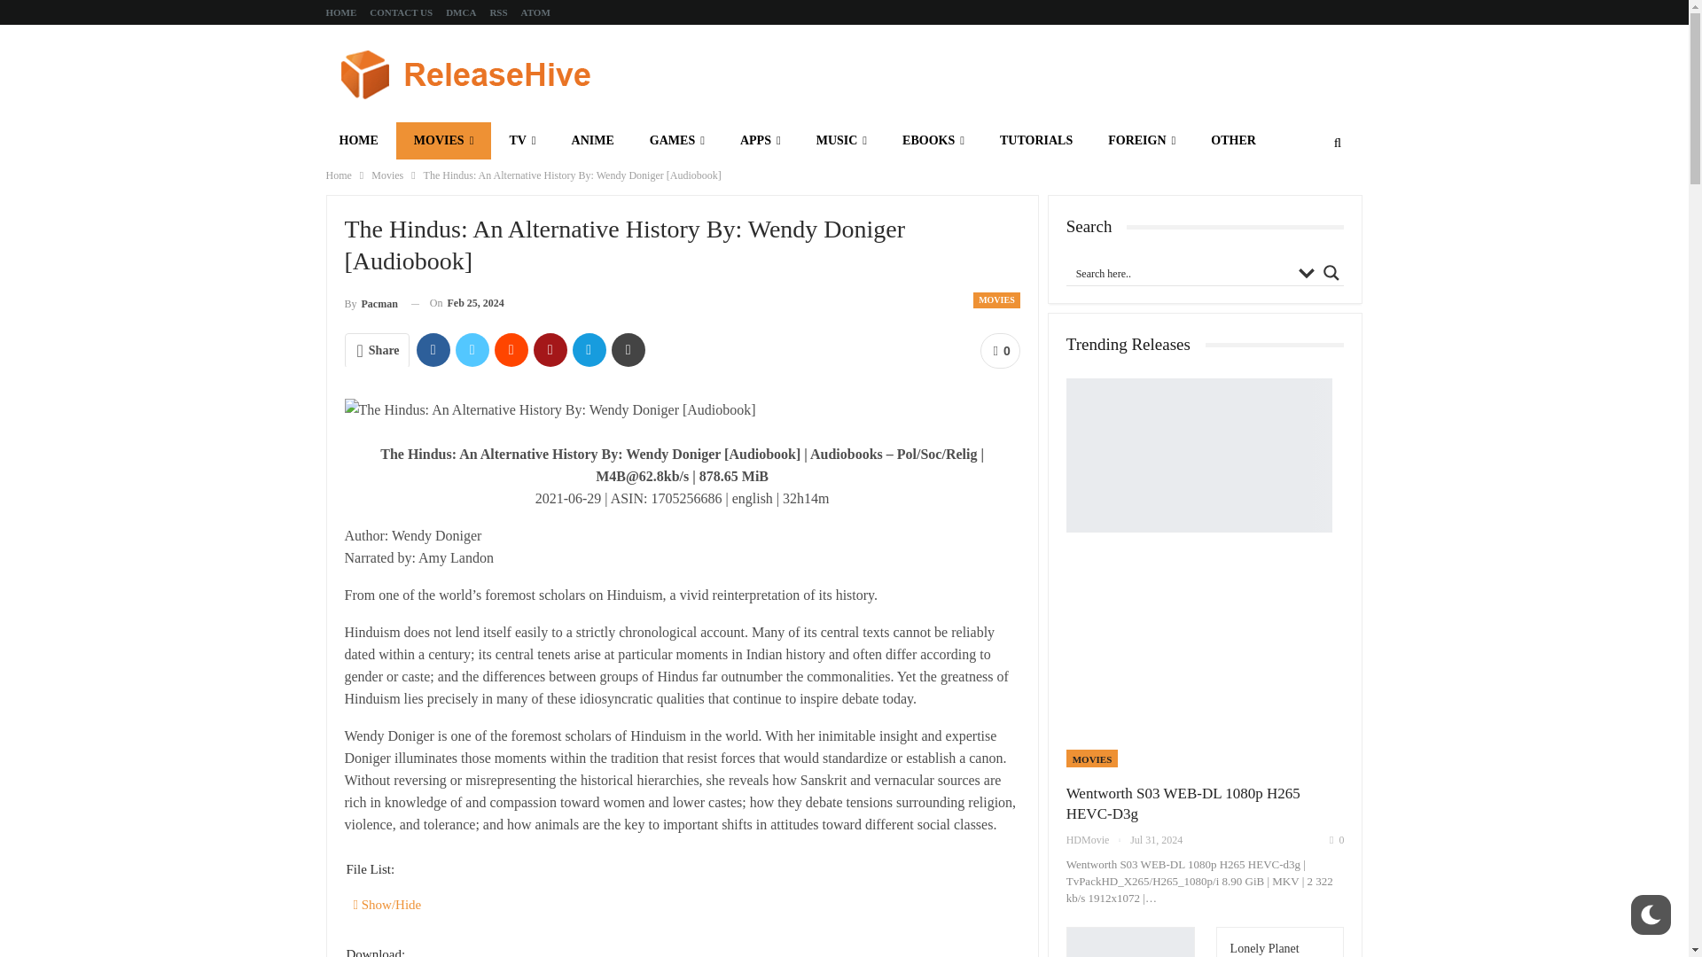  I want to click on EBOOKS, so click(933, 141).